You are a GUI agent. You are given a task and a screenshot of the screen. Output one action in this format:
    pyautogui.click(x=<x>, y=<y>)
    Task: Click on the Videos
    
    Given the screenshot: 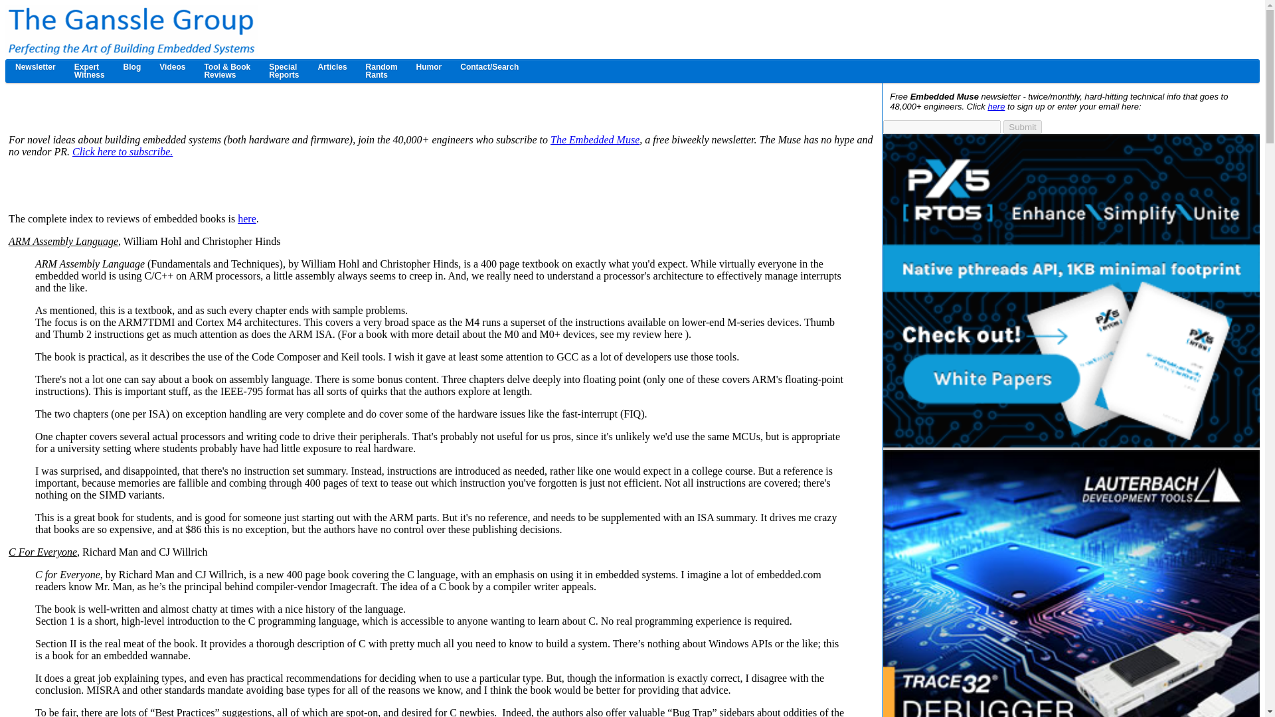 What is the action you would take?
    pyautogui.click(x=173, y=66)
    